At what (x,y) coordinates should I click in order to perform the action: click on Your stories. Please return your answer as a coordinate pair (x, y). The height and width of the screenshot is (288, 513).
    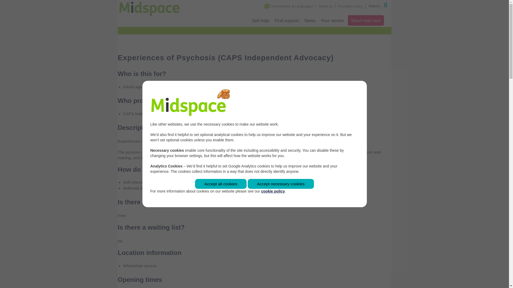
    Looking at the image, I should click on (332, 21).